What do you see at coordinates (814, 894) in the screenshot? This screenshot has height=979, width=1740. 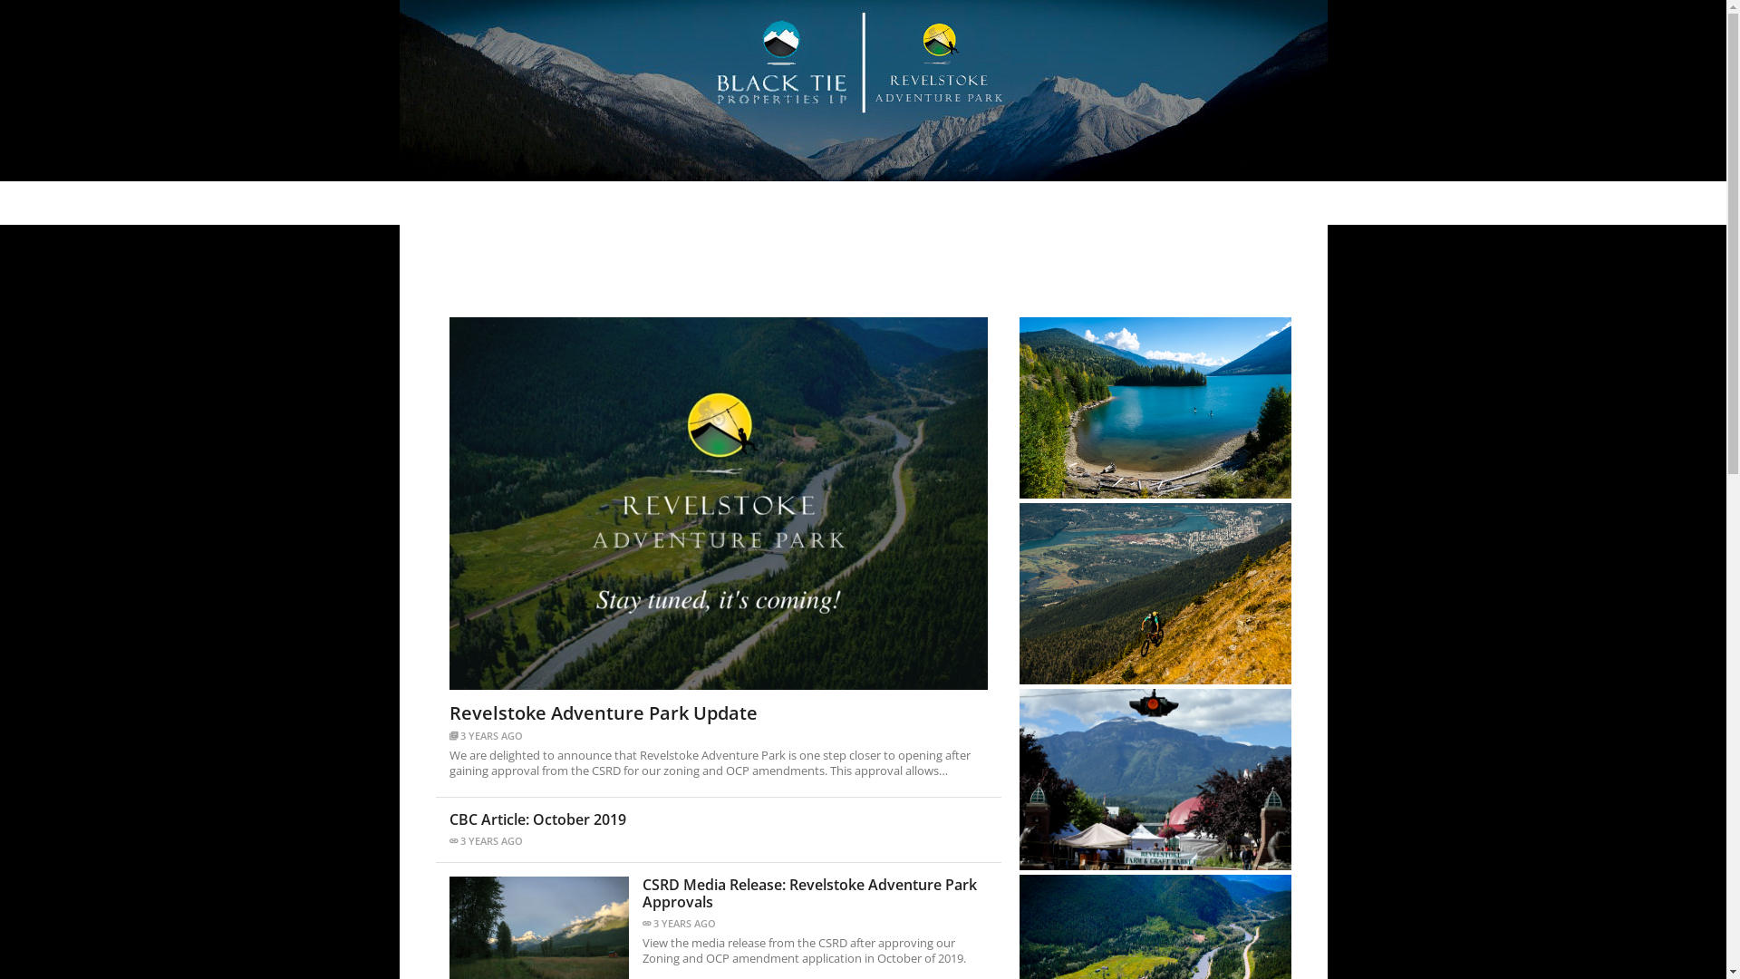 I see `CSRD Media Release: Revelstoke Adventure Park Approvals` at bounding box center [814, 894].